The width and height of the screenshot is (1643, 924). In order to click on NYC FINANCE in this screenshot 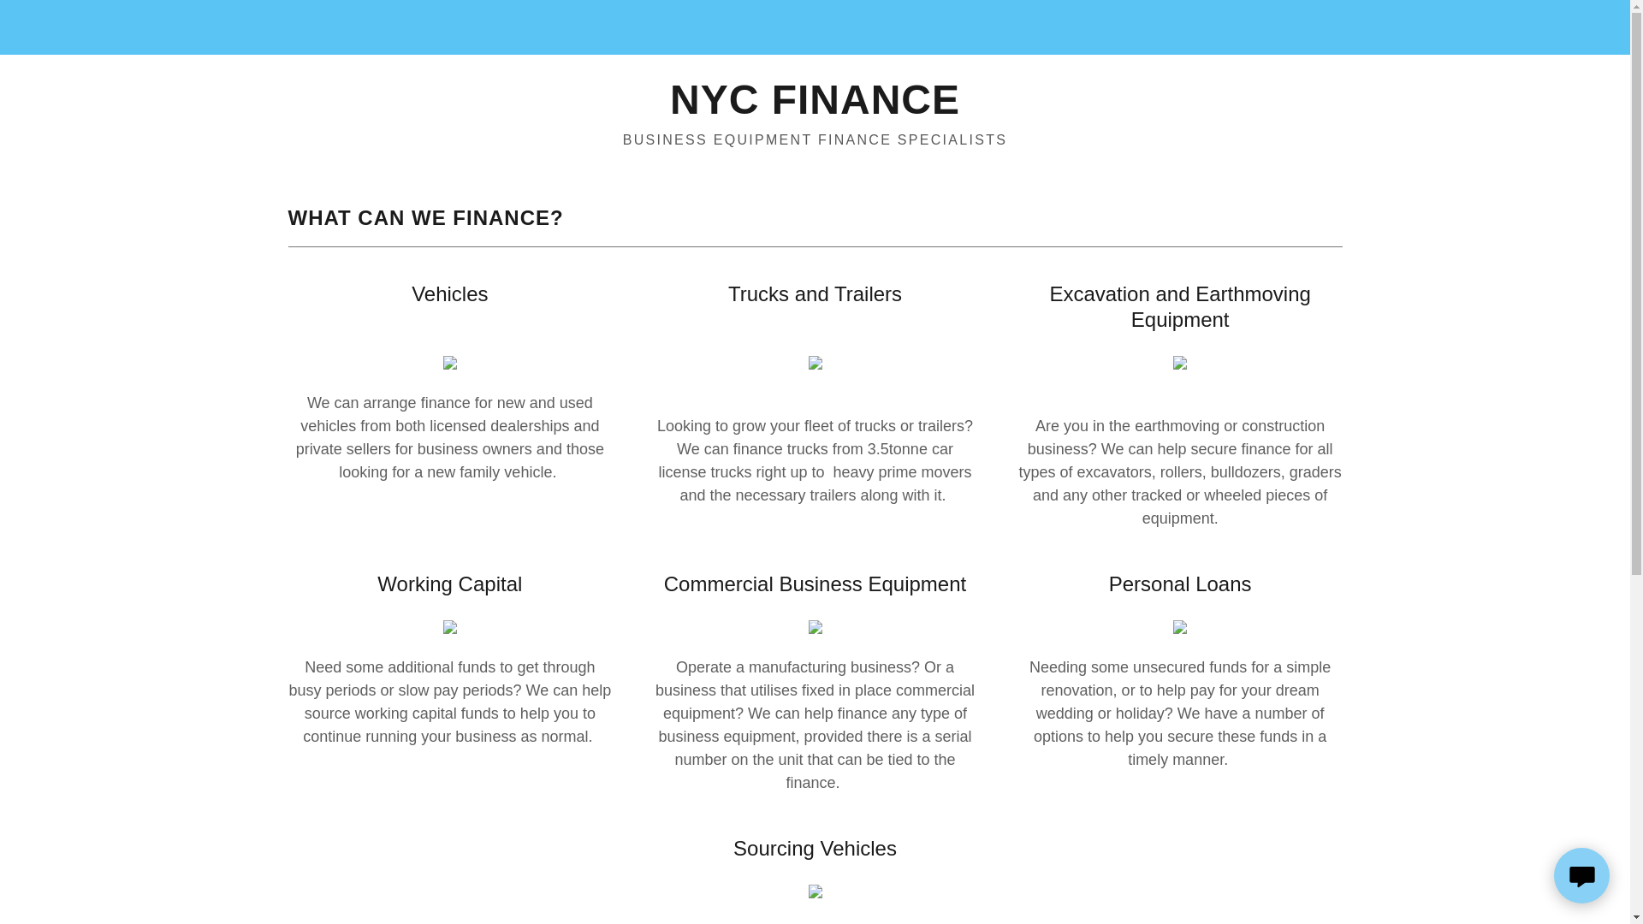, I will do `click(815, 108)`.